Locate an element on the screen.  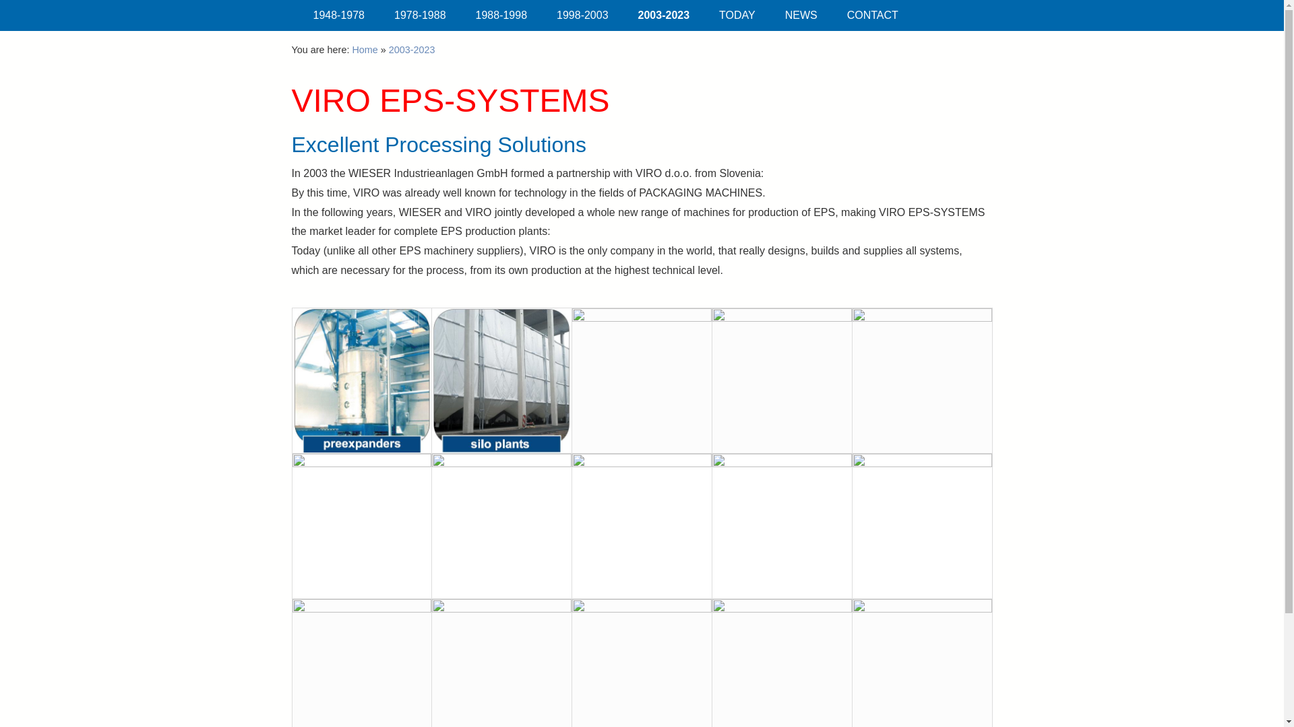
NEWS is located at coordinates (801, 15).